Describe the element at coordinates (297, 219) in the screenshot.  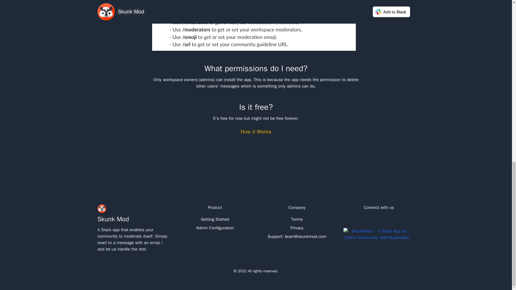
I see `Terms` at that location.